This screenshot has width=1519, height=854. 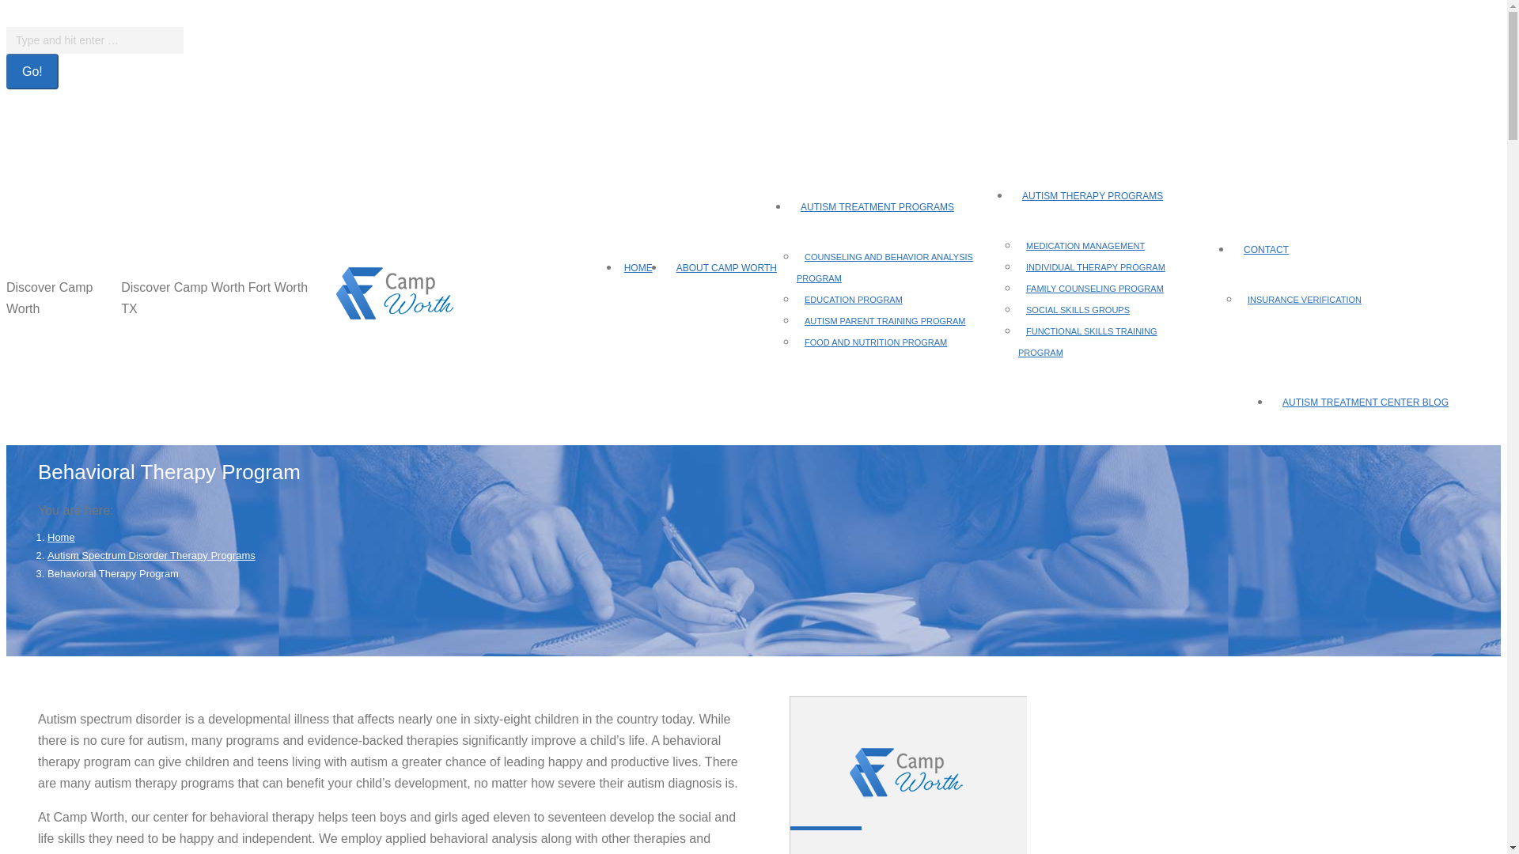 I want to click on FUNCTIONAL SKILLS TRAINING PROGRAM, so click(x=1087, y=340).